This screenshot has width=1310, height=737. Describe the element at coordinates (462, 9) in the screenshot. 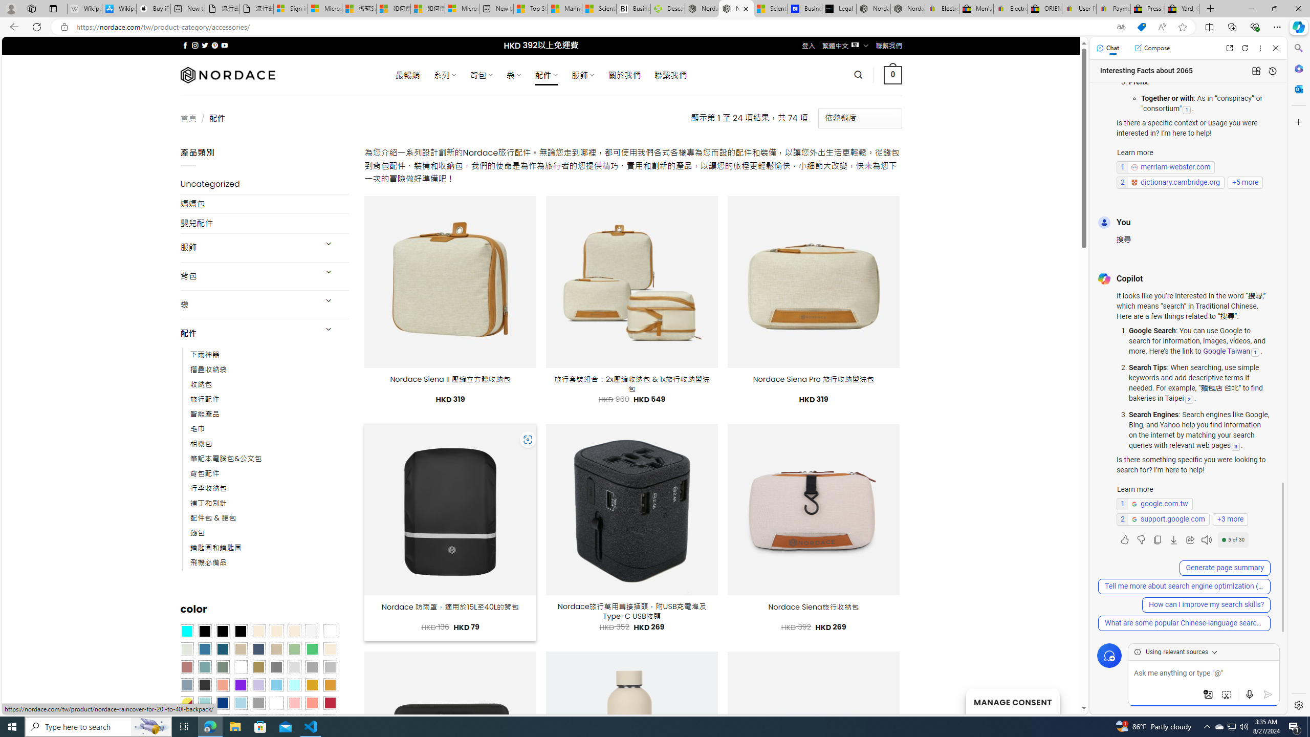

I see `Microsoft account | Account Checkup` at that location.